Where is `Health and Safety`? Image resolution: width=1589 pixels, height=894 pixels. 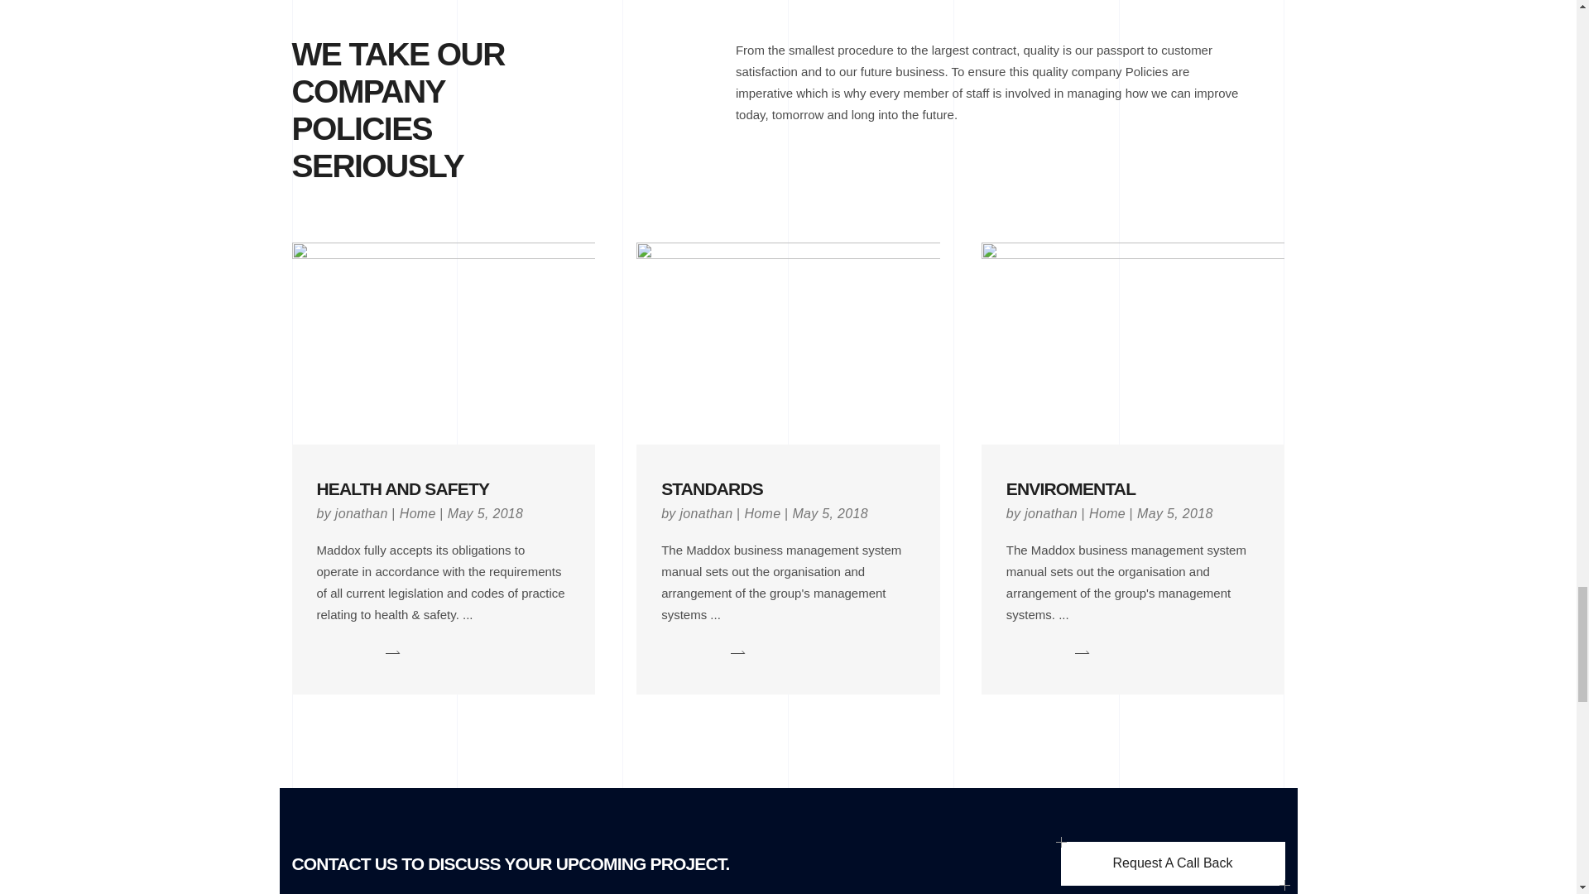 Health and Safety is located at coordinates (402, 488).